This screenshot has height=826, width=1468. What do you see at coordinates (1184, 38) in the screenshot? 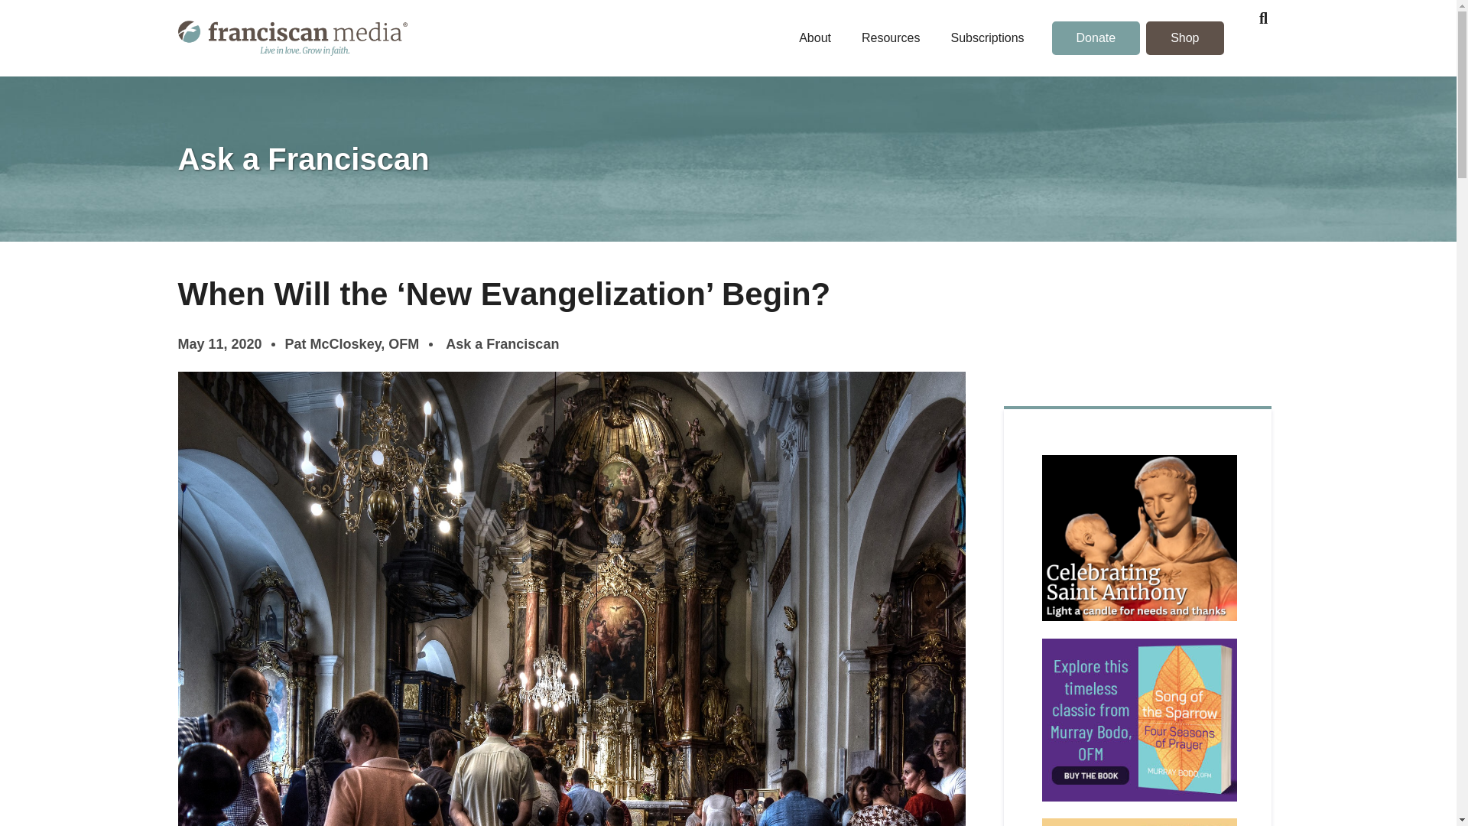
I see `Shop` at bounding box center [1184, 38].